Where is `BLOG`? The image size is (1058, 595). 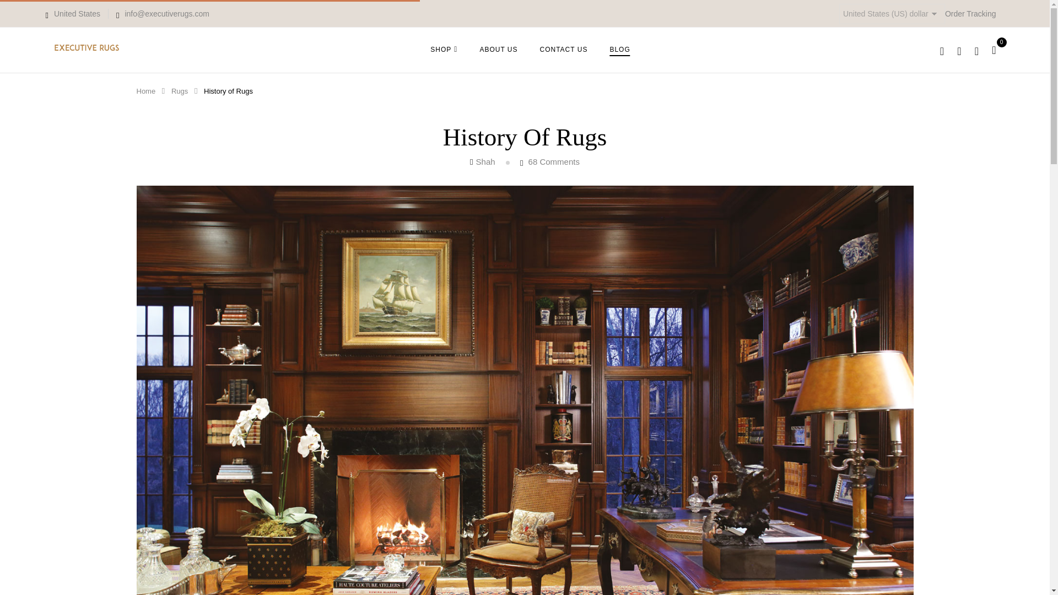 BLOG is located at coordinates (619, 49).